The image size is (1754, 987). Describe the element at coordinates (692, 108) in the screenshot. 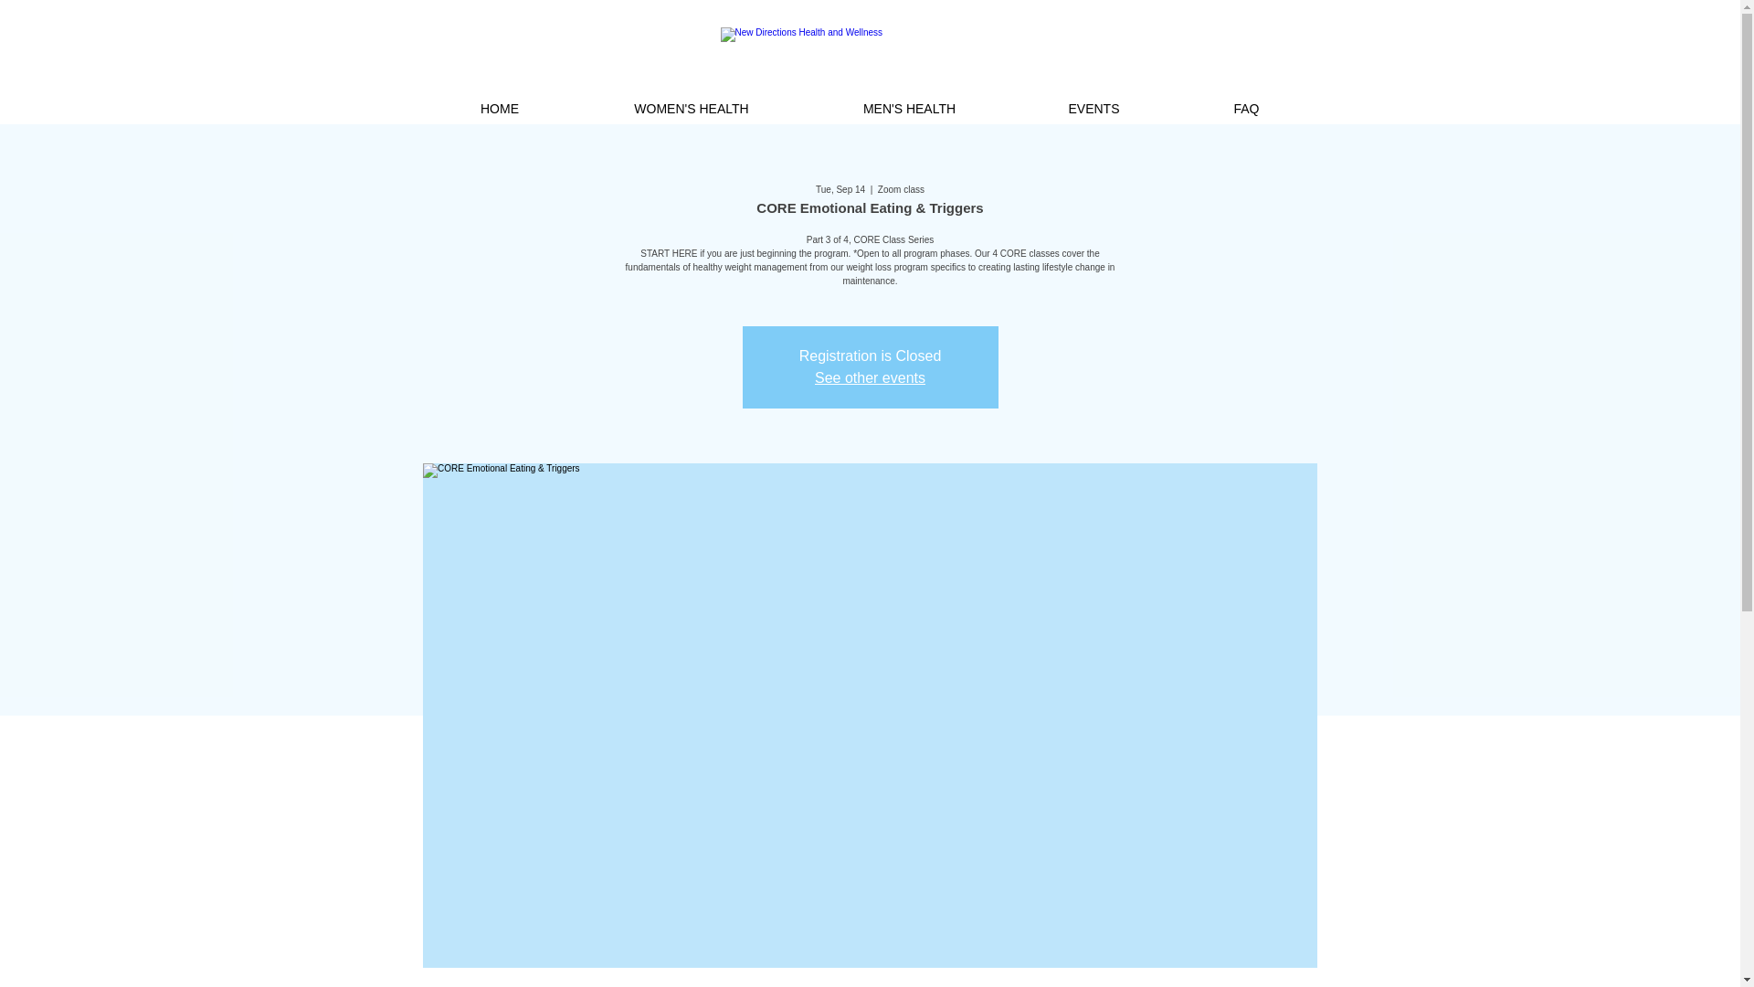

I see `WOMEN'S HEALTH` at that location.